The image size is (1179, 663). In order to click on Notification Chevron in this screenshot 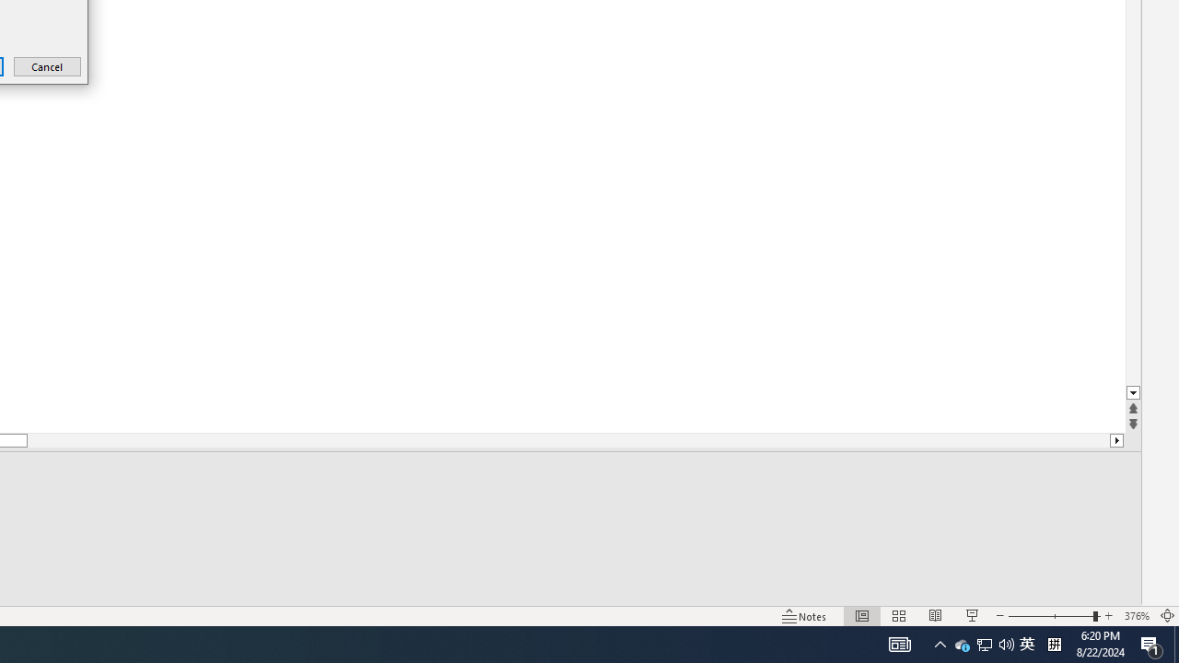, I will do `click(940, 645)`.